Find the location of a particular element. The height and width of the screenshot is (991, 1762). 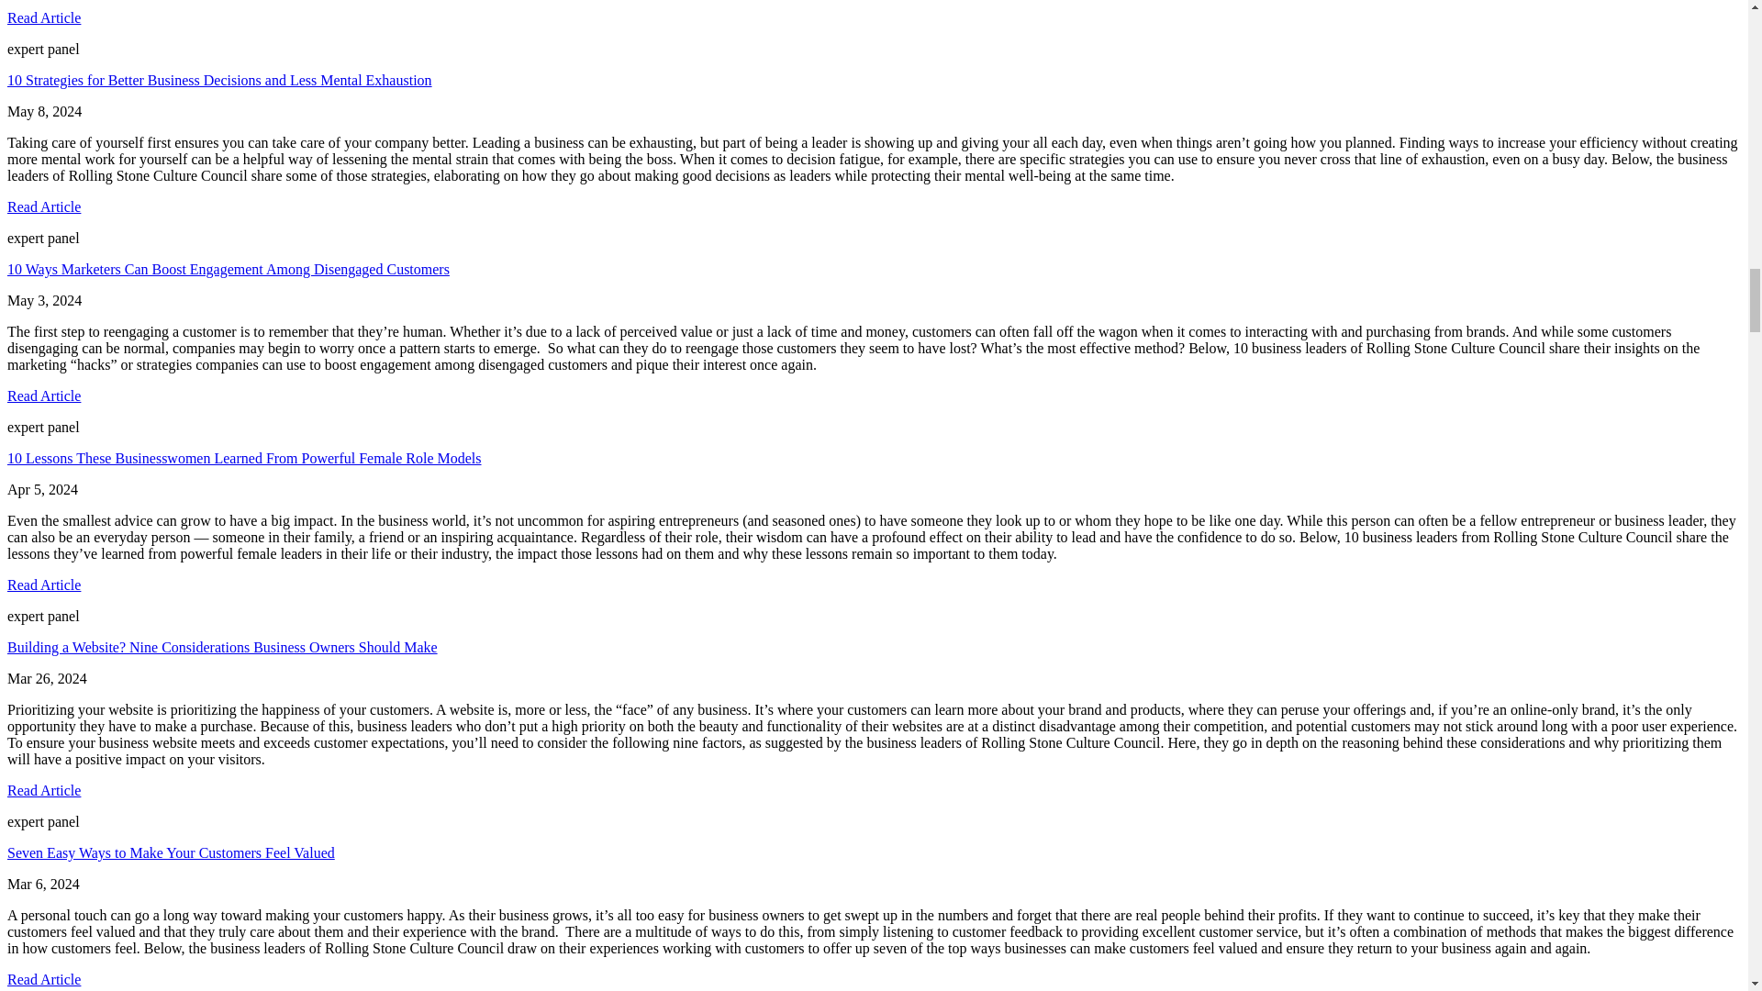

Read Article is located at coordinates (44, 979).